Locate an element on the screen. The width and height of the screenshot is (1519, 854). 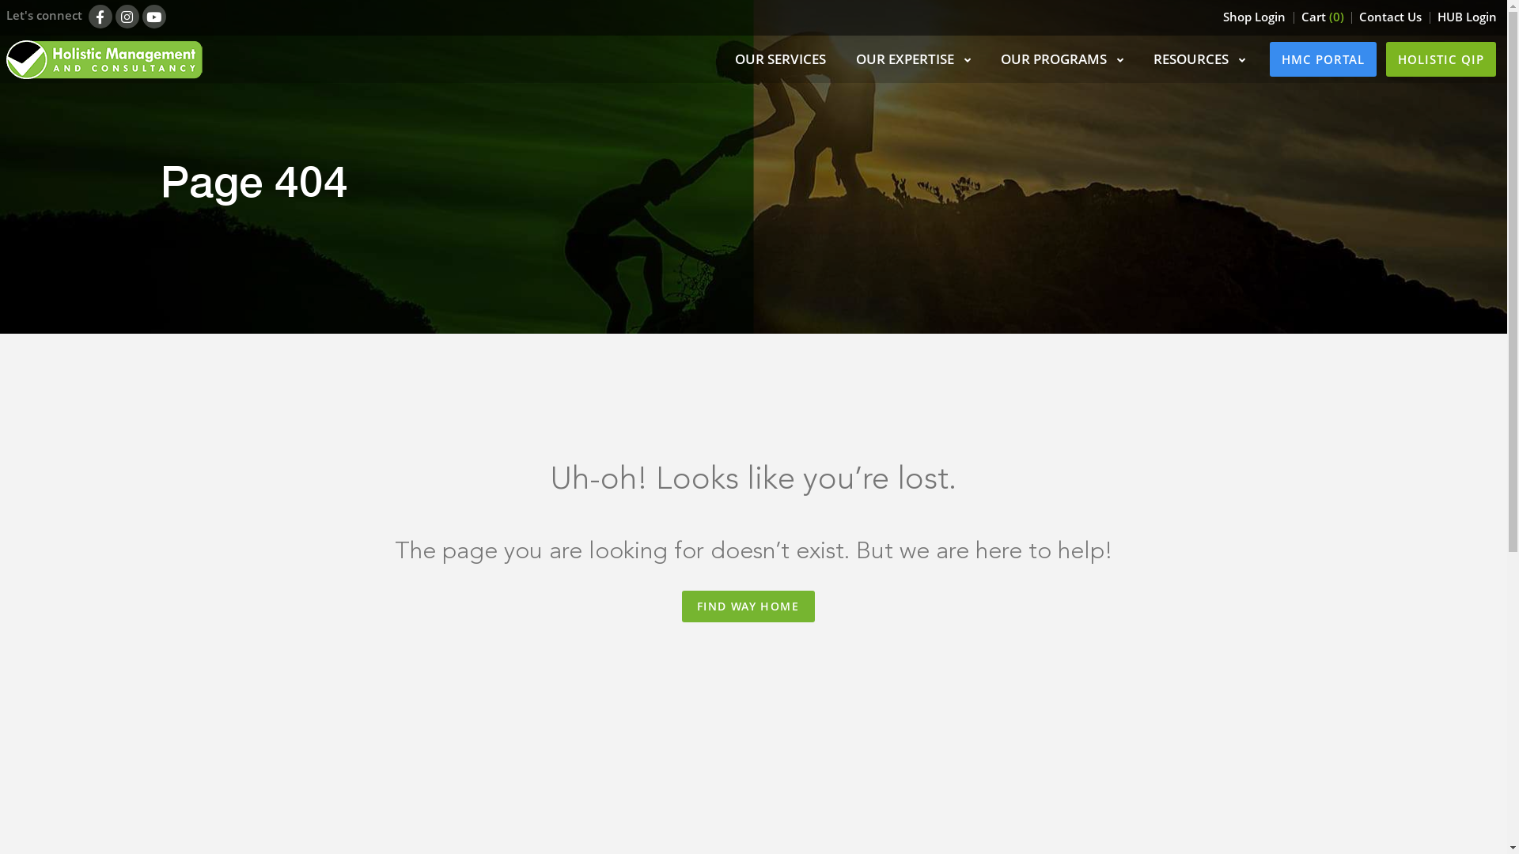
HMC PORTAL is located at coordinates (1323, 59).